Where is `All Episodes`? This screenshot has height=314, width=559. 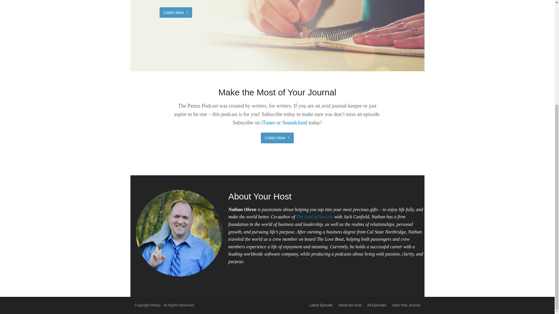
All Episodes is located at coordinates (377, 305).